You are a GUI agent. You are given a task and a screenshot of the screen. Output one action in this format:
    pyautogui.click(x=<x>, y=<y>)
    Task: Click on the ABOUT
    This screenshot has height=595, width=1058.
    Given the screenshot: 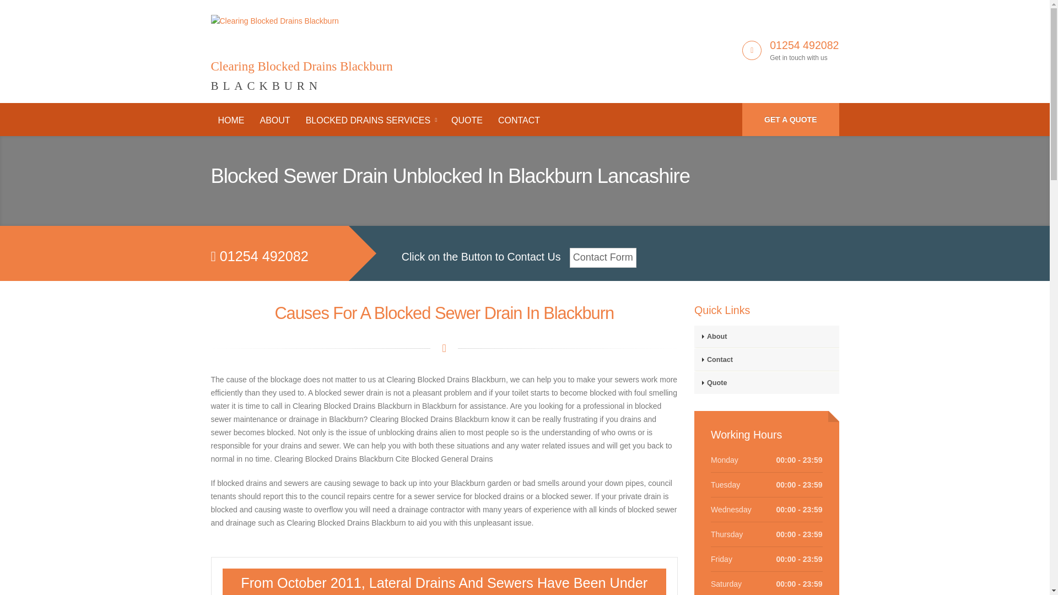 What is the action you would take?
    pyautogui.click(x=274, y=120)
    